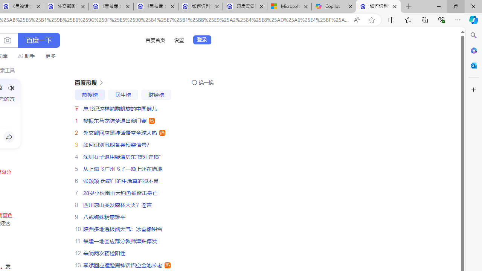  What do you see at coordinates (473, 6) in the screenshot?
I see `Close` at bounding box center [473, 6].